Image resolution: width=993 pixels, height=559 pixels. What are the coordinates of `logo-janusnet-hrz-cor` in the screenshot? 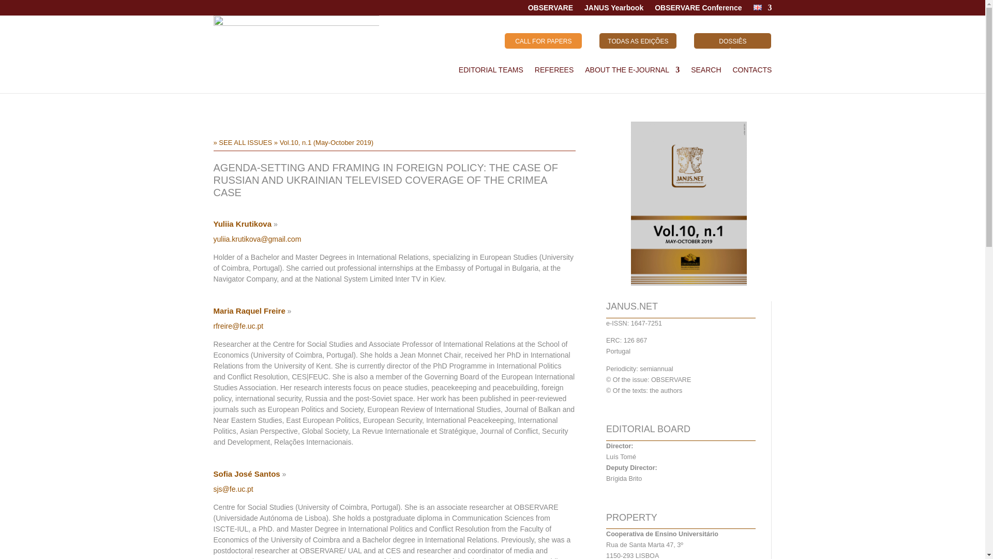 It's located at (296, 39).